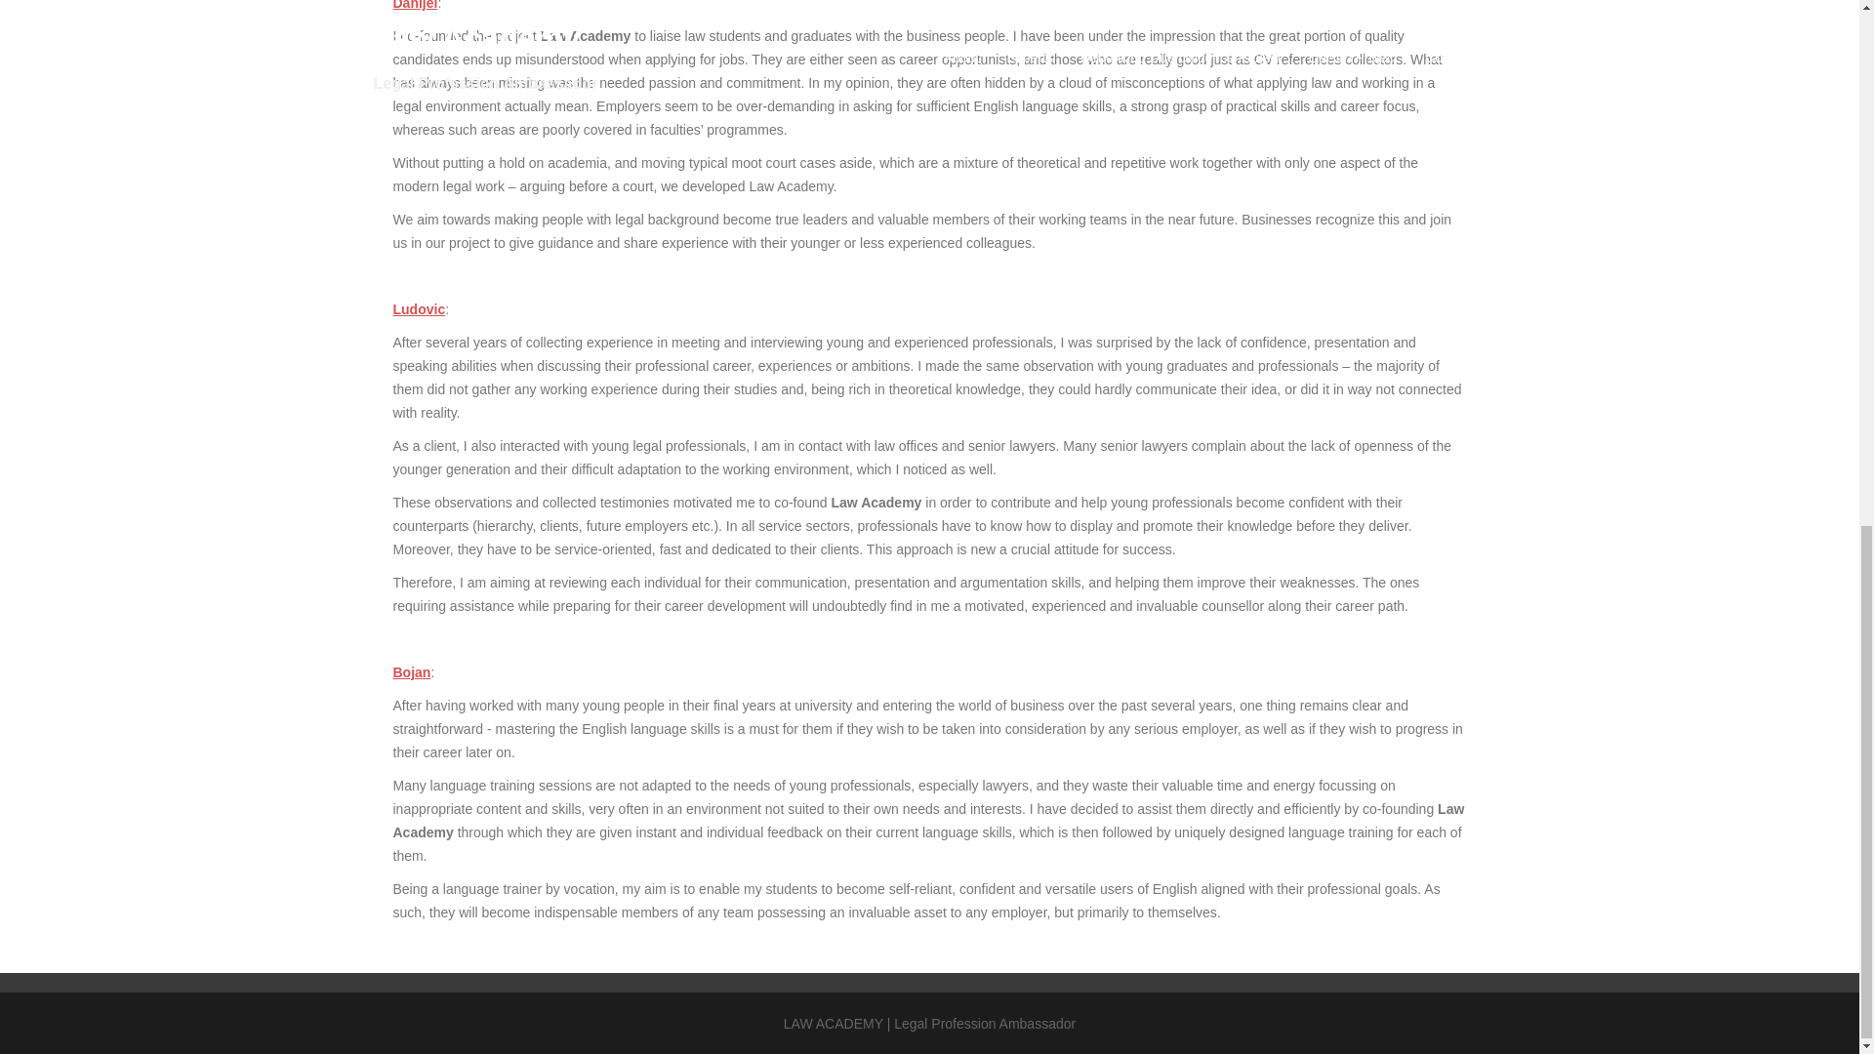 This screenshot has width=1874, height=1054. What do you see at coordinates (833, 1024) in the screenshot?
I see `LAW ACADEMY` at bounding box center [833, 1024].